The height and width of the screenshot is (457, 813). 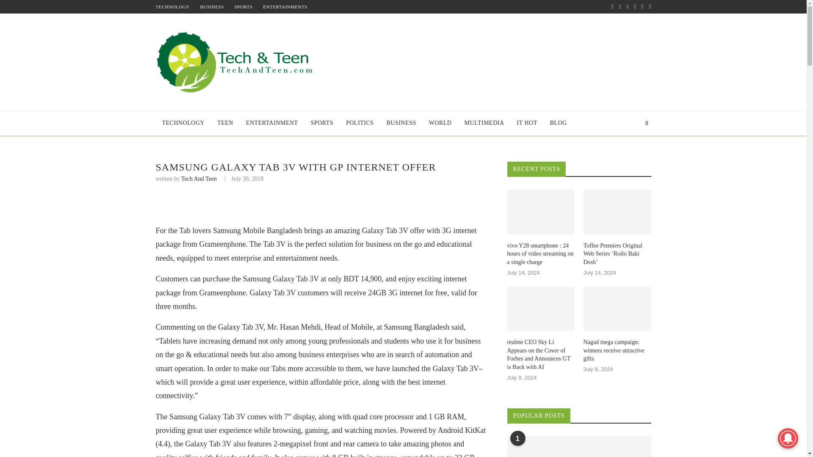 I want to click on BLOG, so click(x=558, y=124).